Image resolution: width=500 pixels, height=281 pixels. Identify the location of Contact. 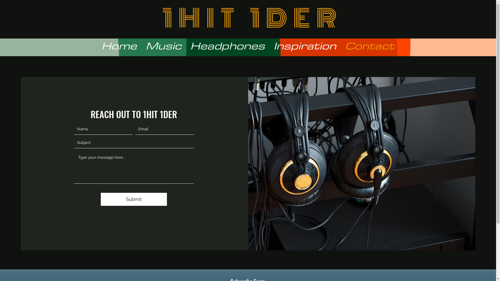
(370, 46).